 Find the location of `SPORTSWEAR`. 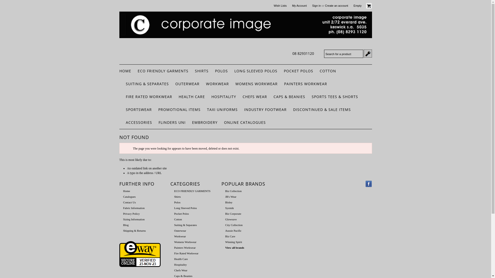

SPORTSWEAR is located at coordinates (139, 110).